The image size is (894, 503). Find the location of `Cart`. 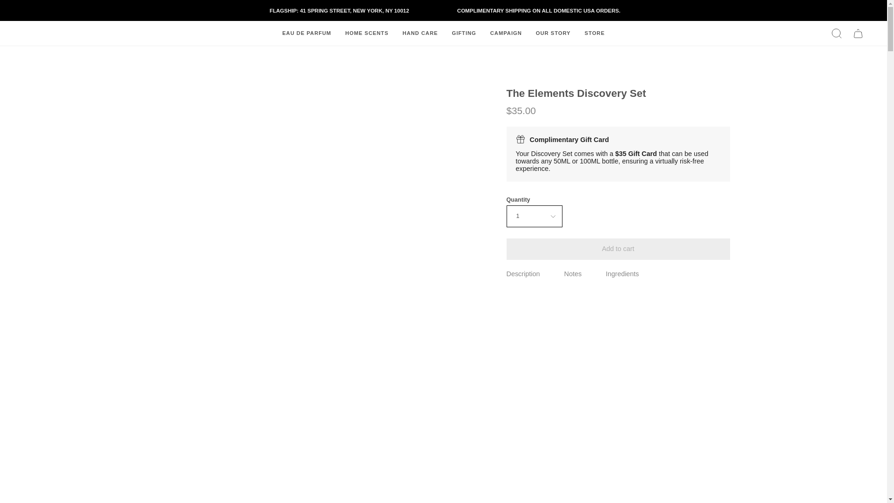

Cart is located at coordinates (858, 34).